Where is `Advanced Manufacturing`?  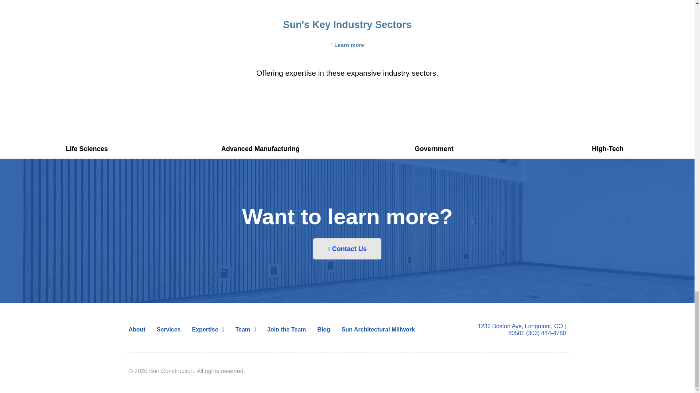 Advanced Manufacturing is located at coordinates (260, 148).